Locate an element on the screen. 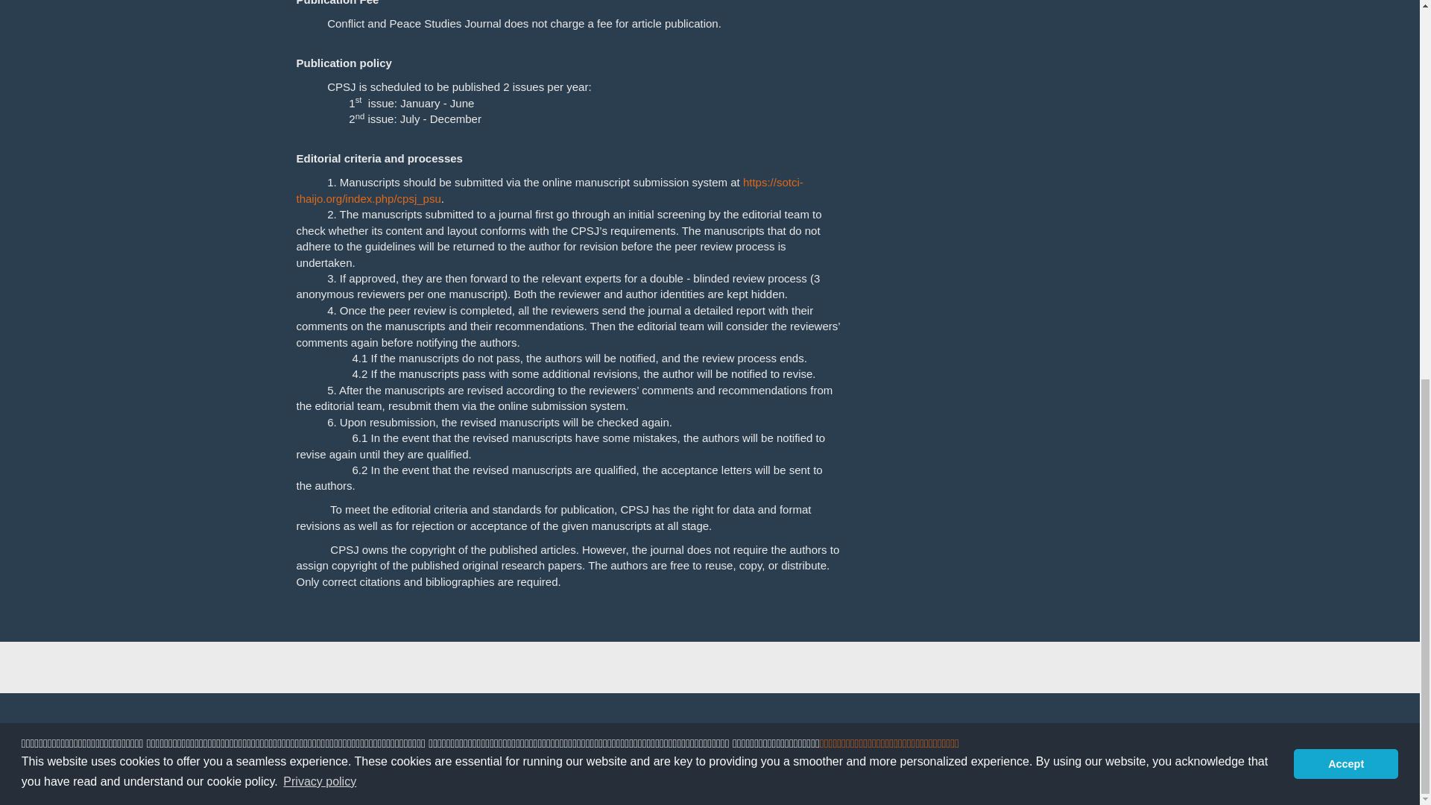 The width and height of the screenshot is (1431, 805). Privacy policy is located at coordinates (319, 67).